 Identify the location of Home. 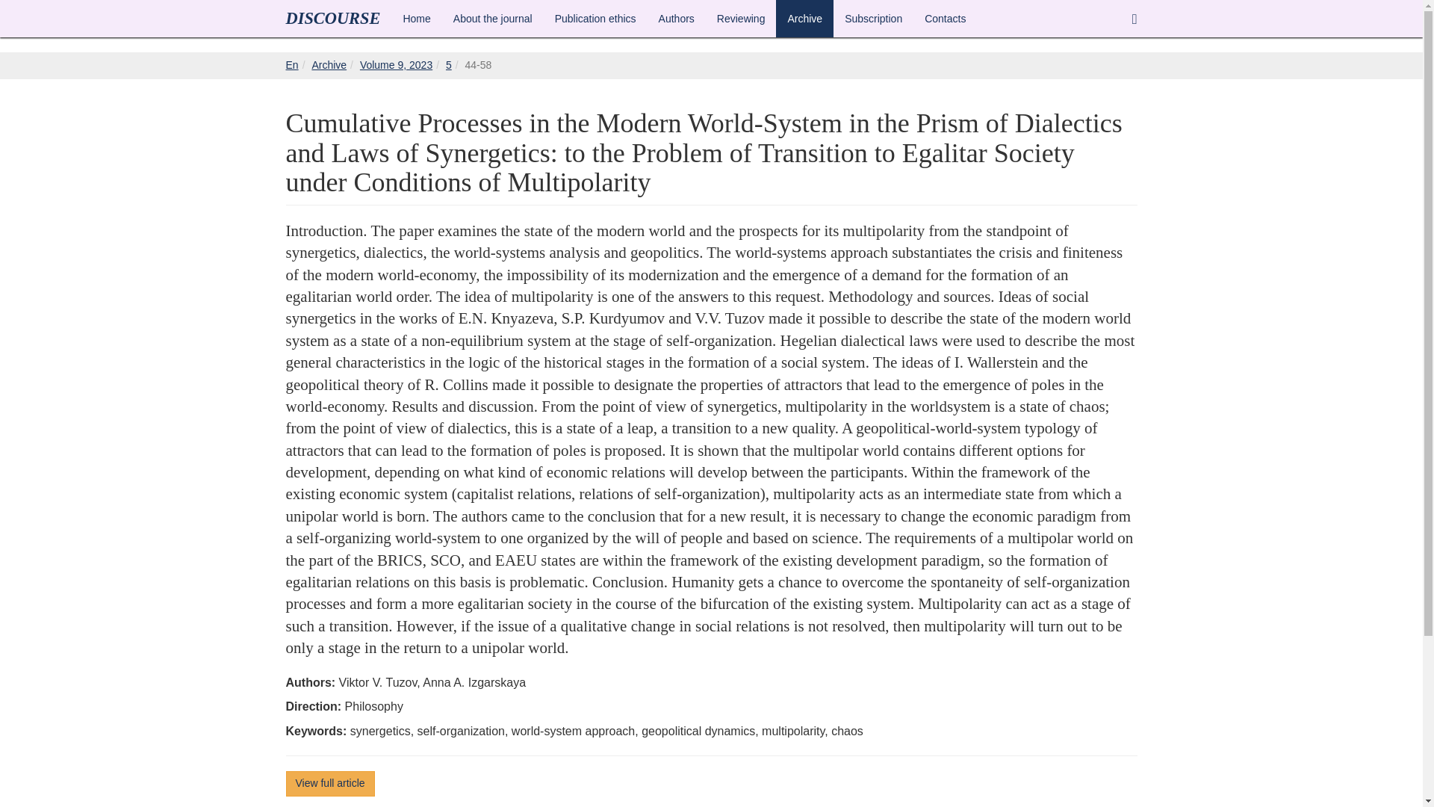
(417, 18).